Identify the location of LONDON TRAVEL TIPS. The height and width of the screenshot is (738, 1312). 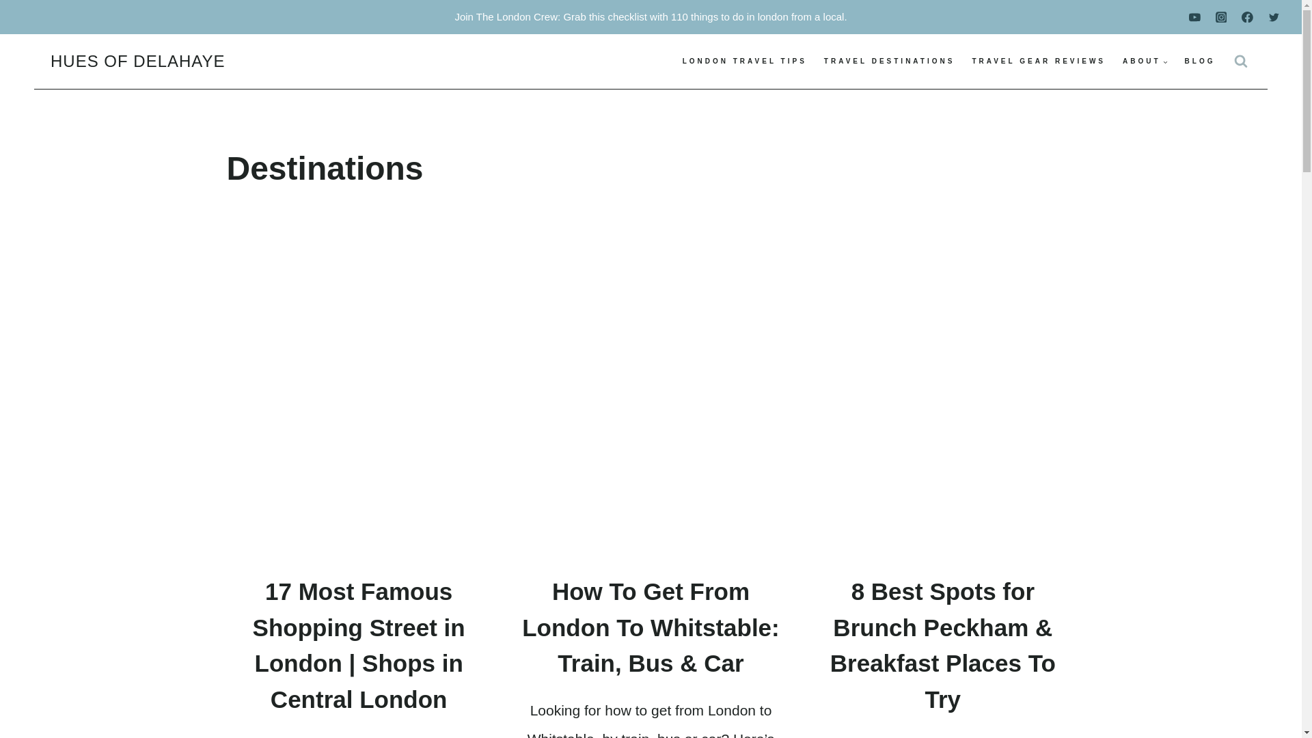
(744, 61).